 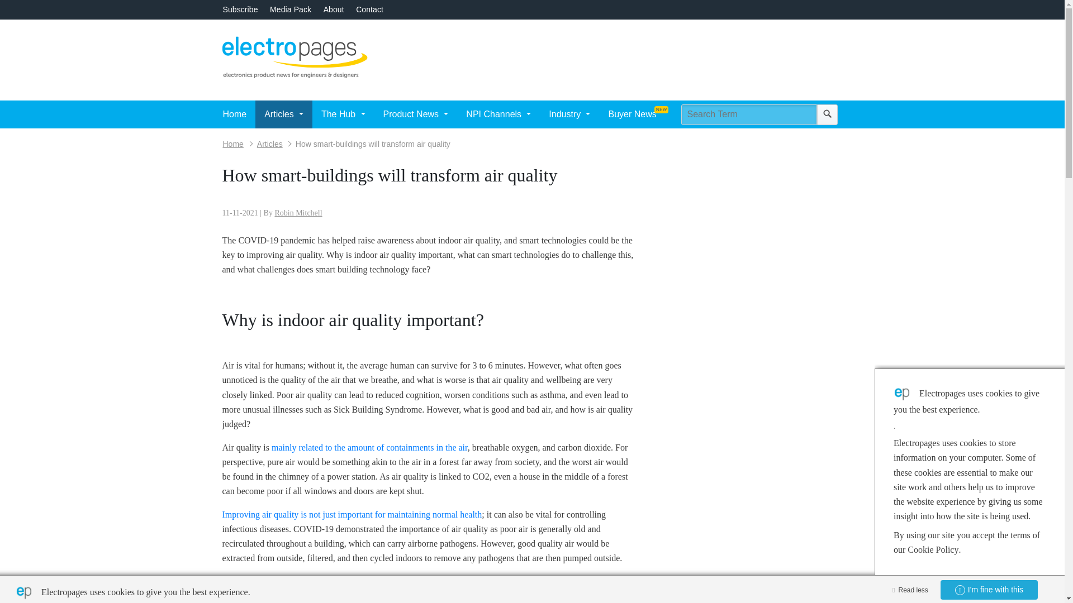 What do you see at coordinates (369, 9) in the screenshot?
I see `Contact` at bounding box center [369, 9].